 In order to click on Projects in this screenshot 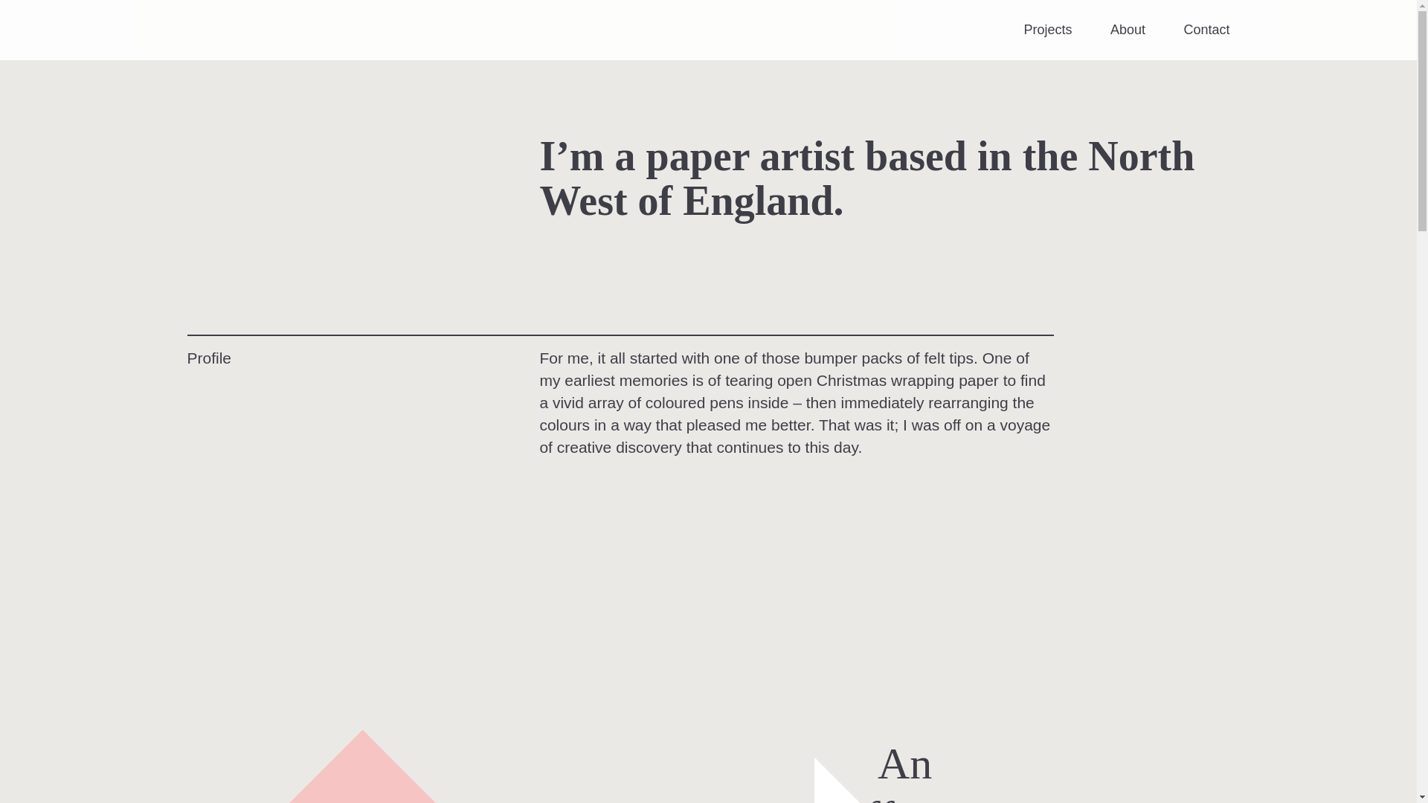, I will do `click(1047, 30)`.